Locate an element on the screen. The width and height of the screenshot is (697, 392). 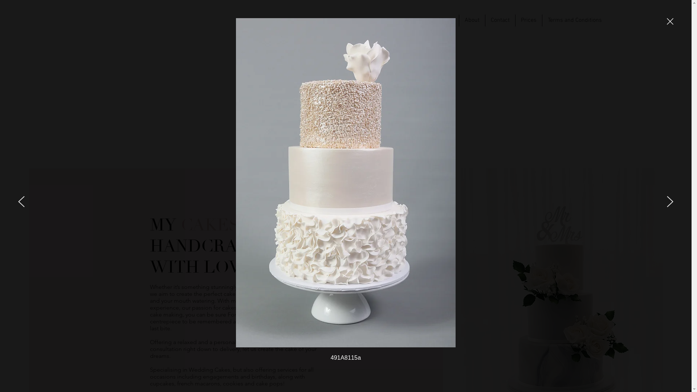
About is located at coordinates (472, 20).